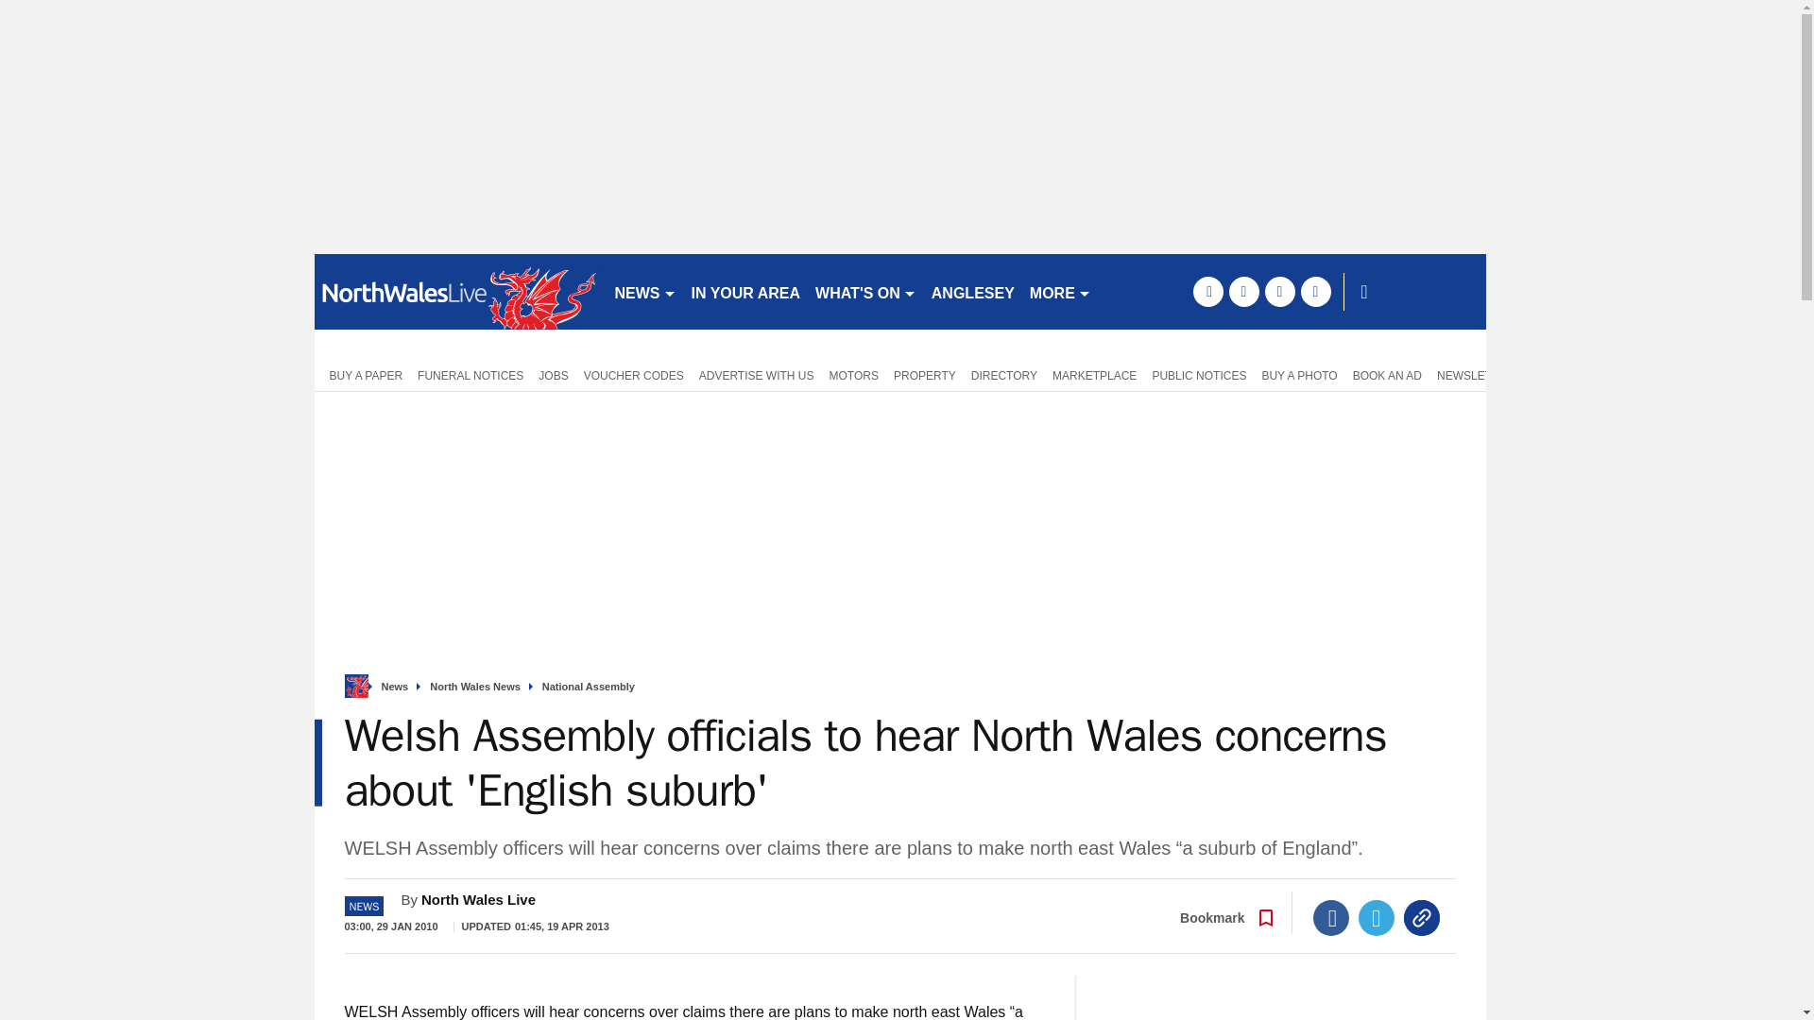  What do you see at coordinates (633, 374) in the screenshot?
I see `VOUCHER CODES` at bounding box center [633, 374].